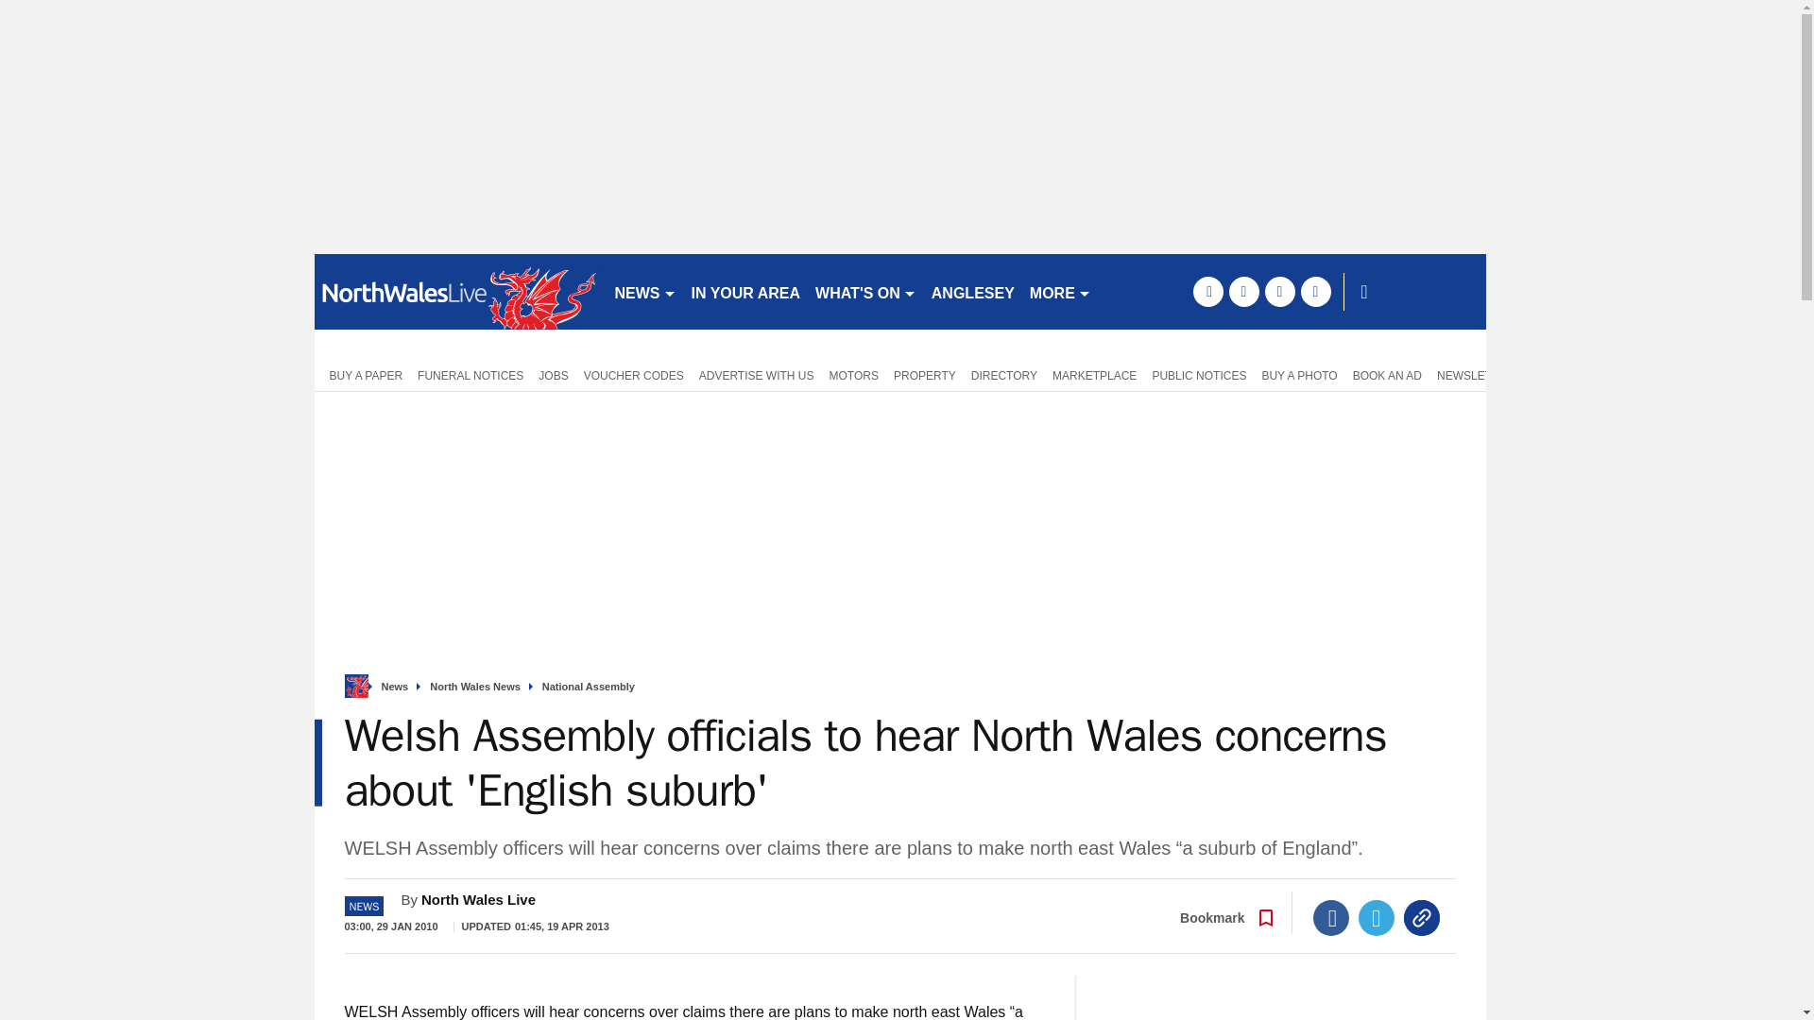  What do you see at coordinates (633, 374) in the screenshot?
I see `VOUCHER CODES` at bounding box center [633, 374].